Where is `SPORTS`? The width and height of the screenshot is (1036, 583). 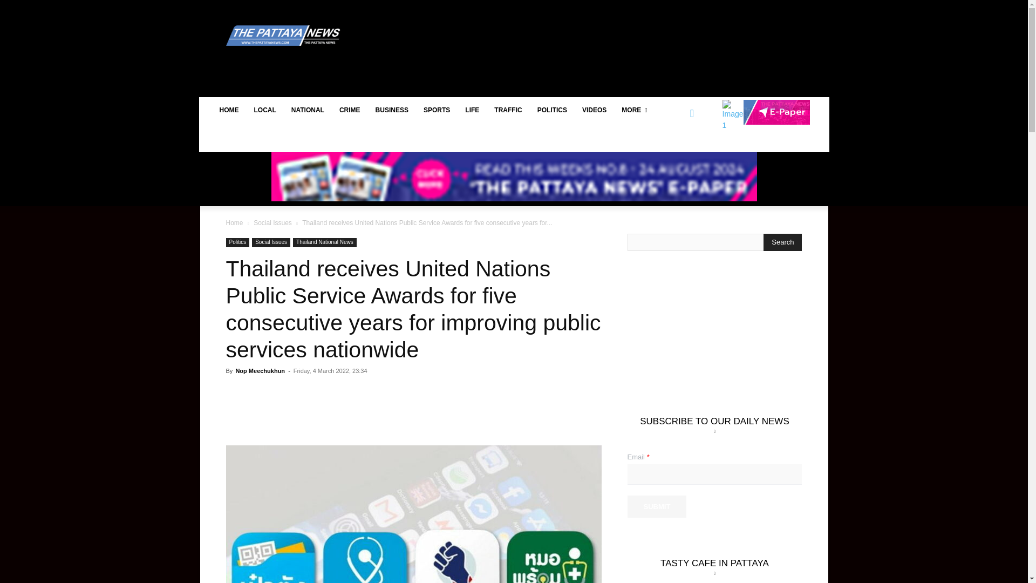
SPORTS is located at coordinates (437, 110).